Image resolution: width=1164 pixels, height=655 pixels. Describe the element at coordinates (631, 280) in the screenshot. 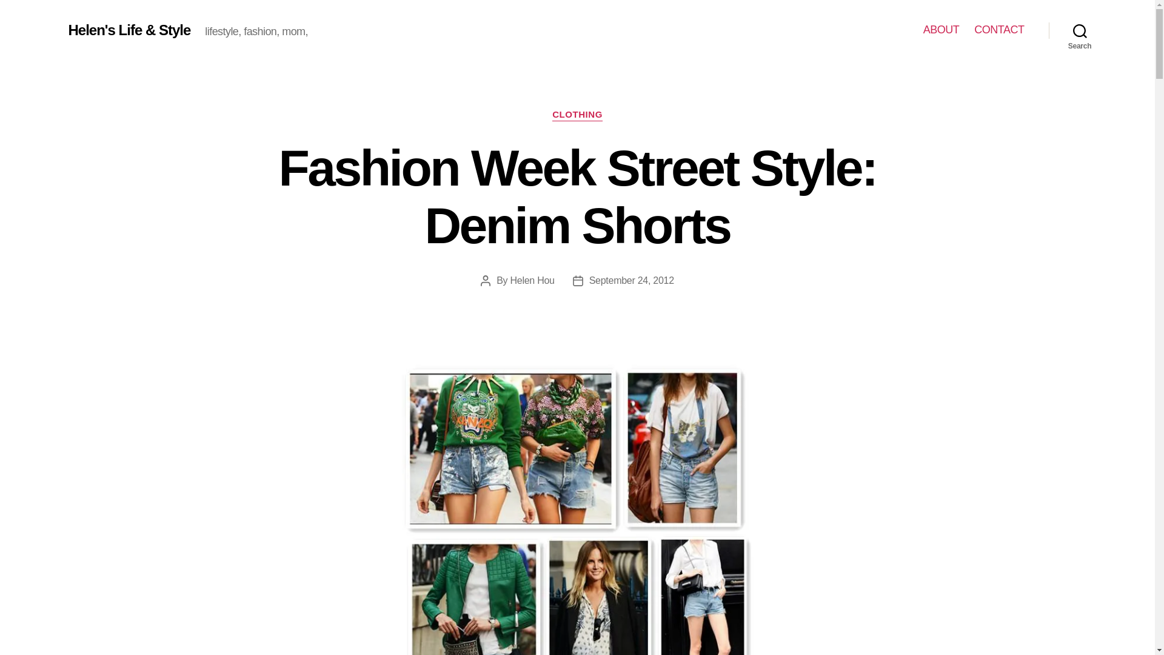

I see `September 24, 2012` at that location.